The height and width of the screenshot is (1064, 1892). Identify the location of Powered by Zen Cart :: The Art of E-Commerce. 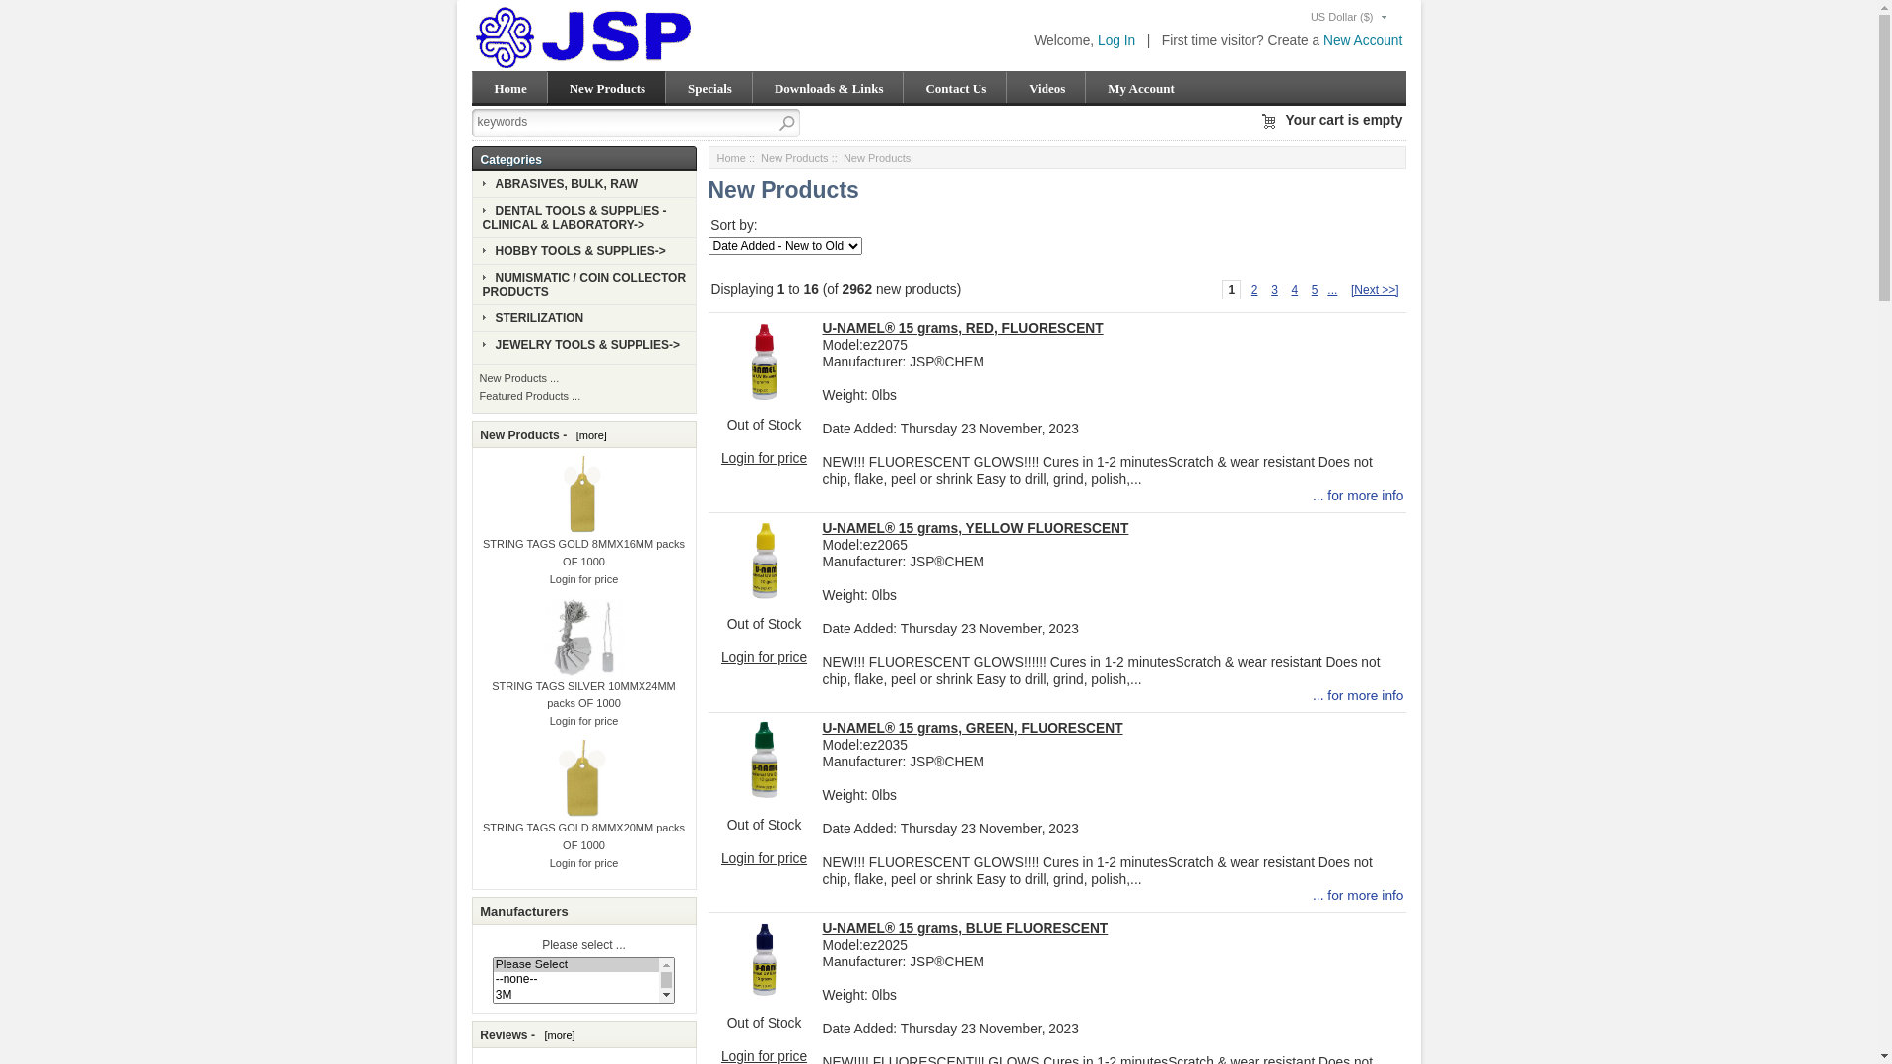
(686, 36).